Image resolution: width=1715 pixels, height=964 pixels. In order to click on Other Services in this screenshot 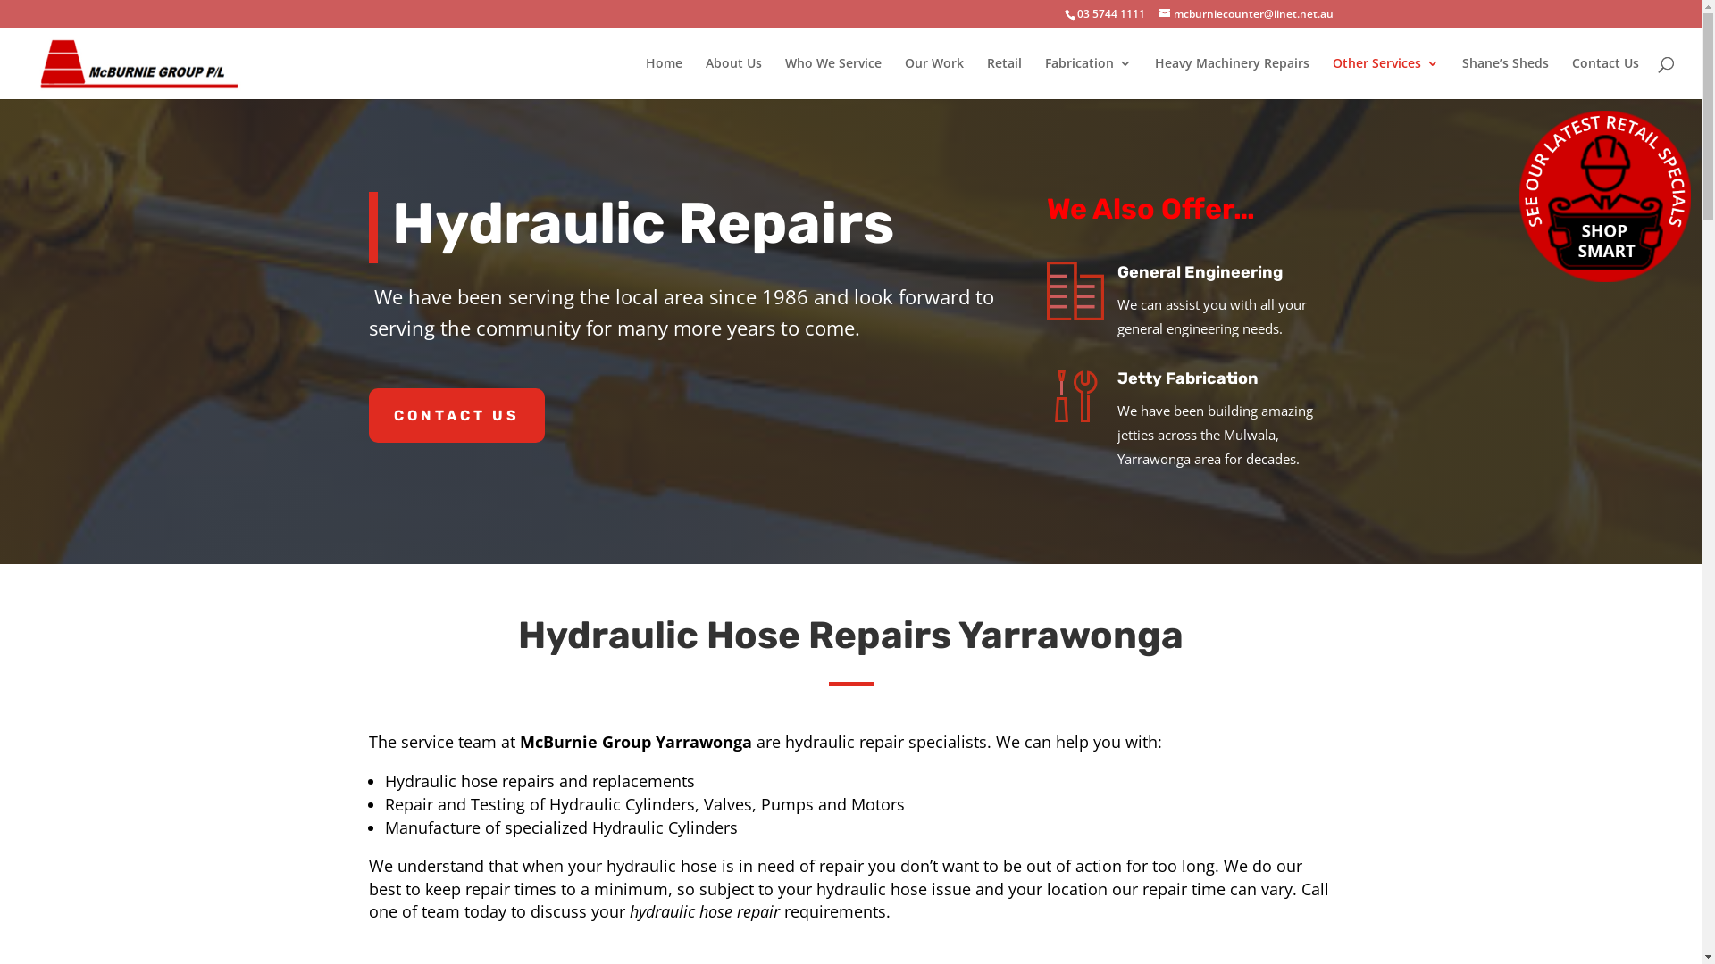, I will do `click(1386, 79)`.